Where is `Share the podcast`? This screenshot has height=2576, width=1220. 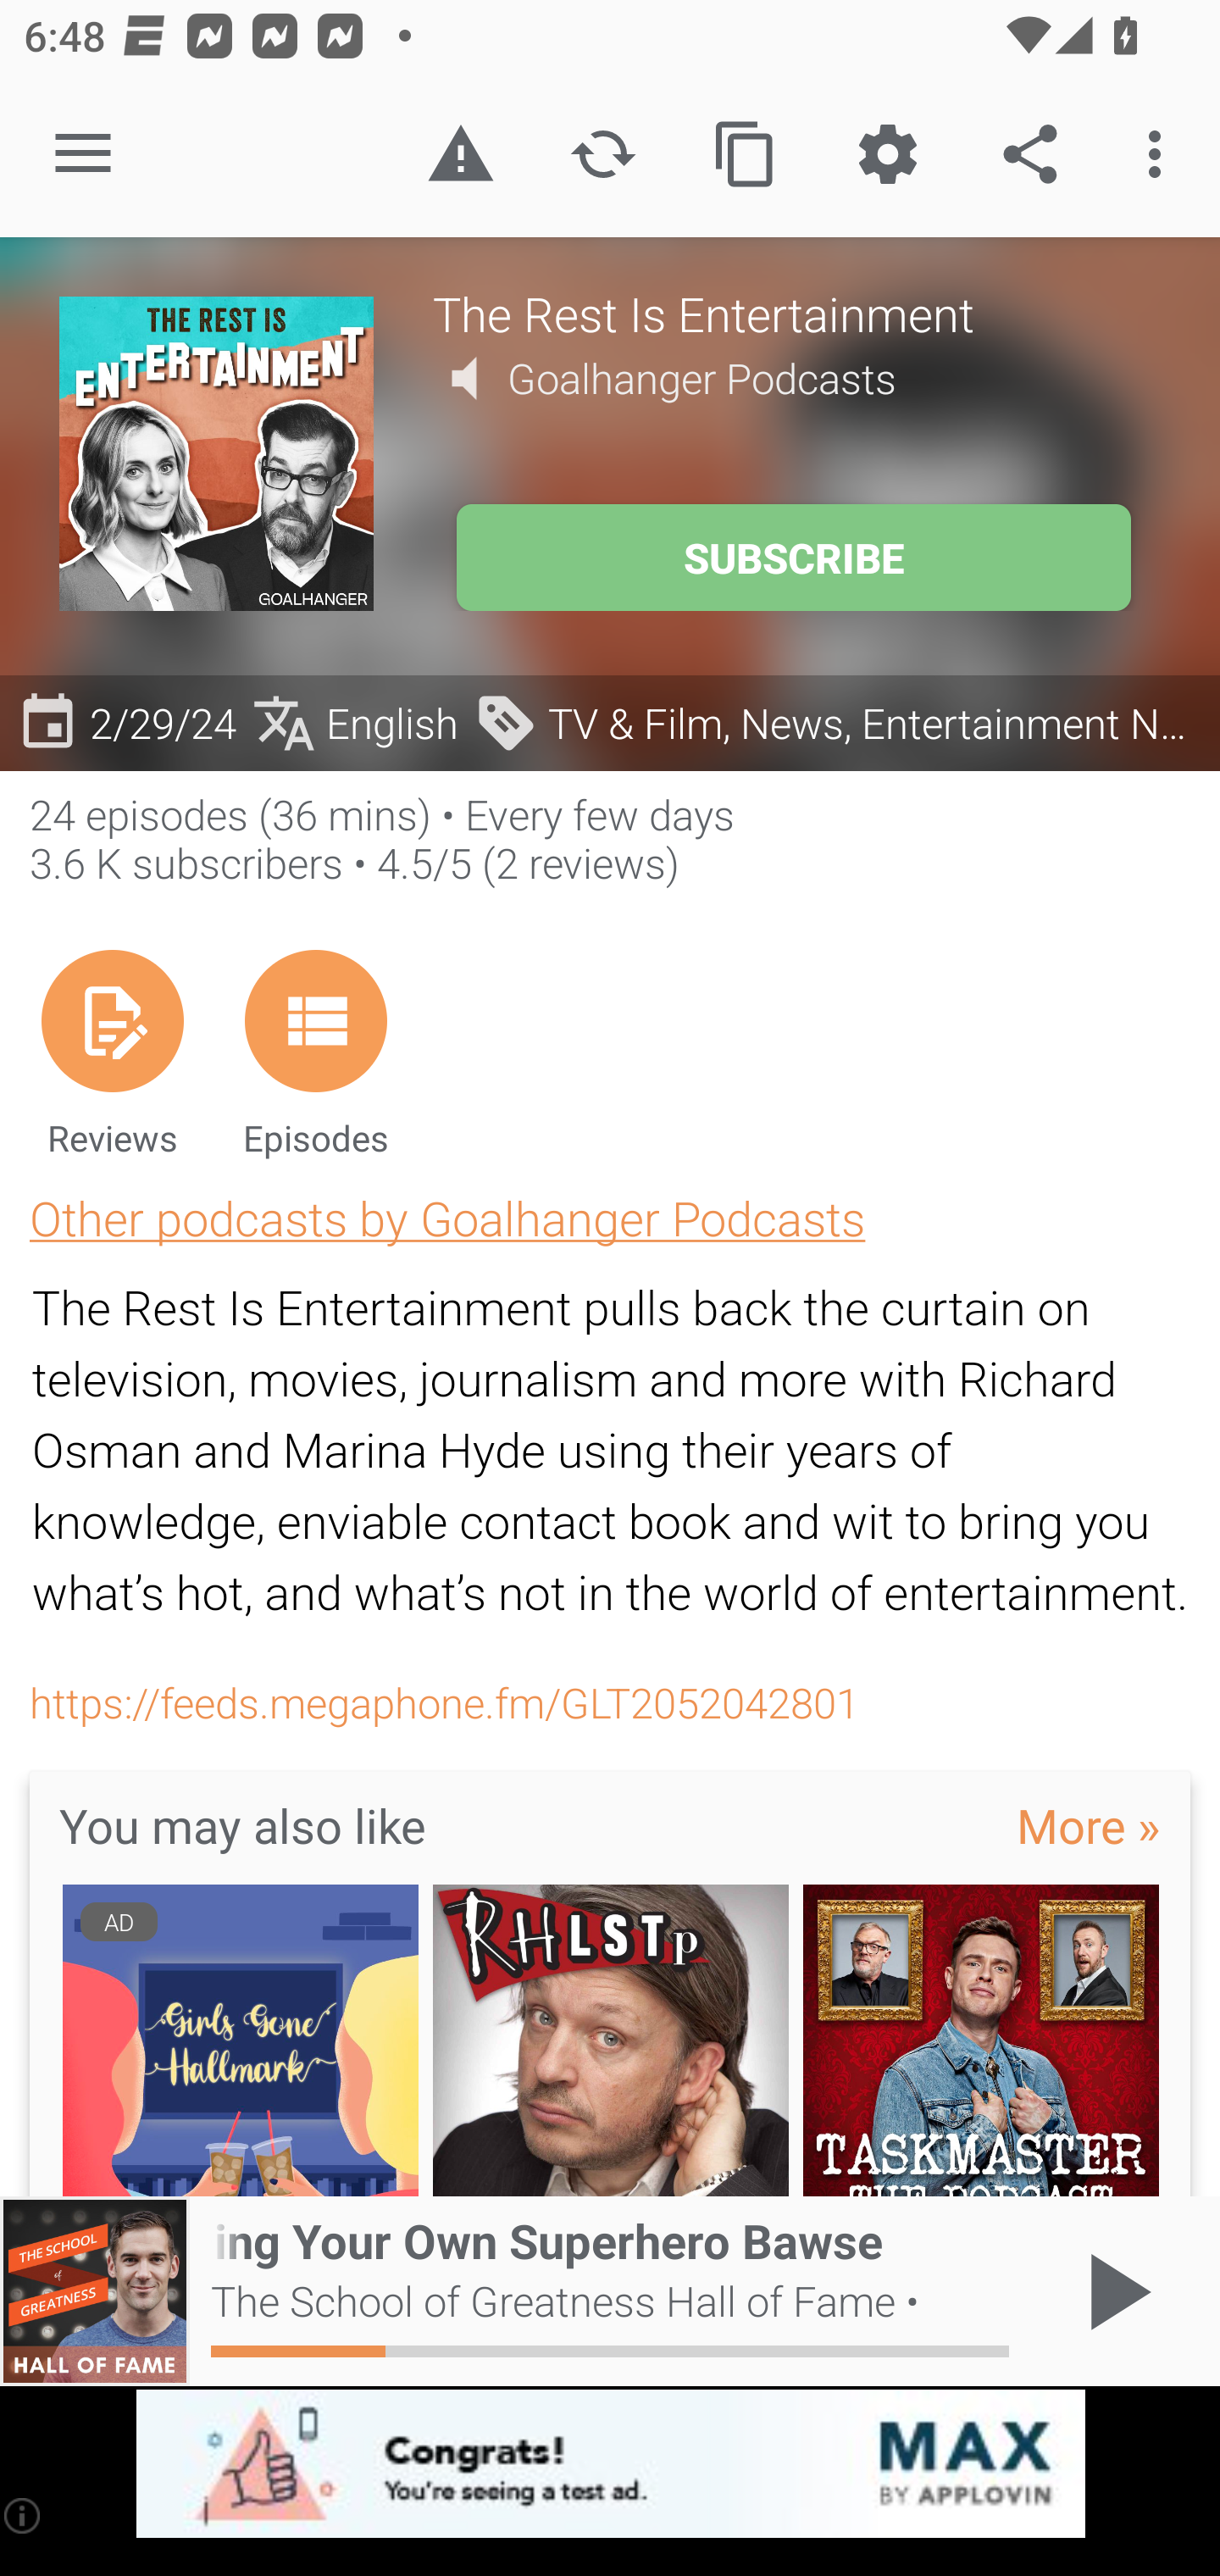 Share the podcast is located at coordinates (1030, 154).